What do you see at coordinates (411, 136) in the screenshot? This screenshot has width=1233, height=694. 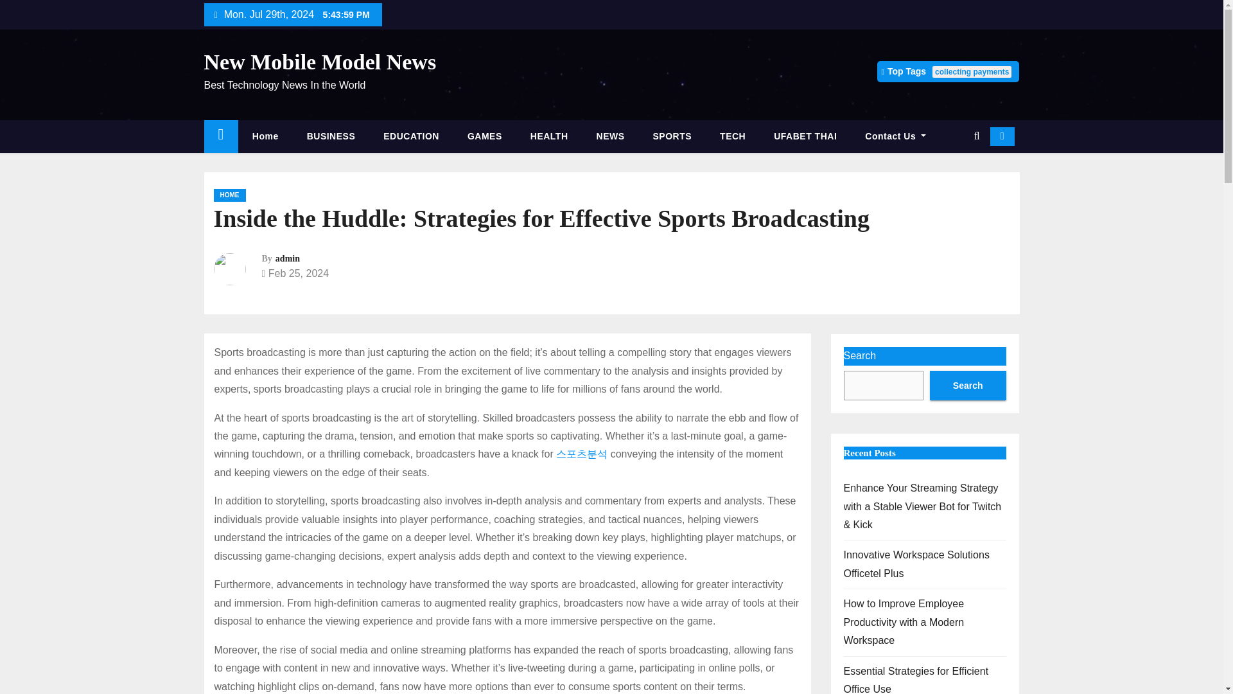 I see `EDUCATION` at bounding box center [411, 136].